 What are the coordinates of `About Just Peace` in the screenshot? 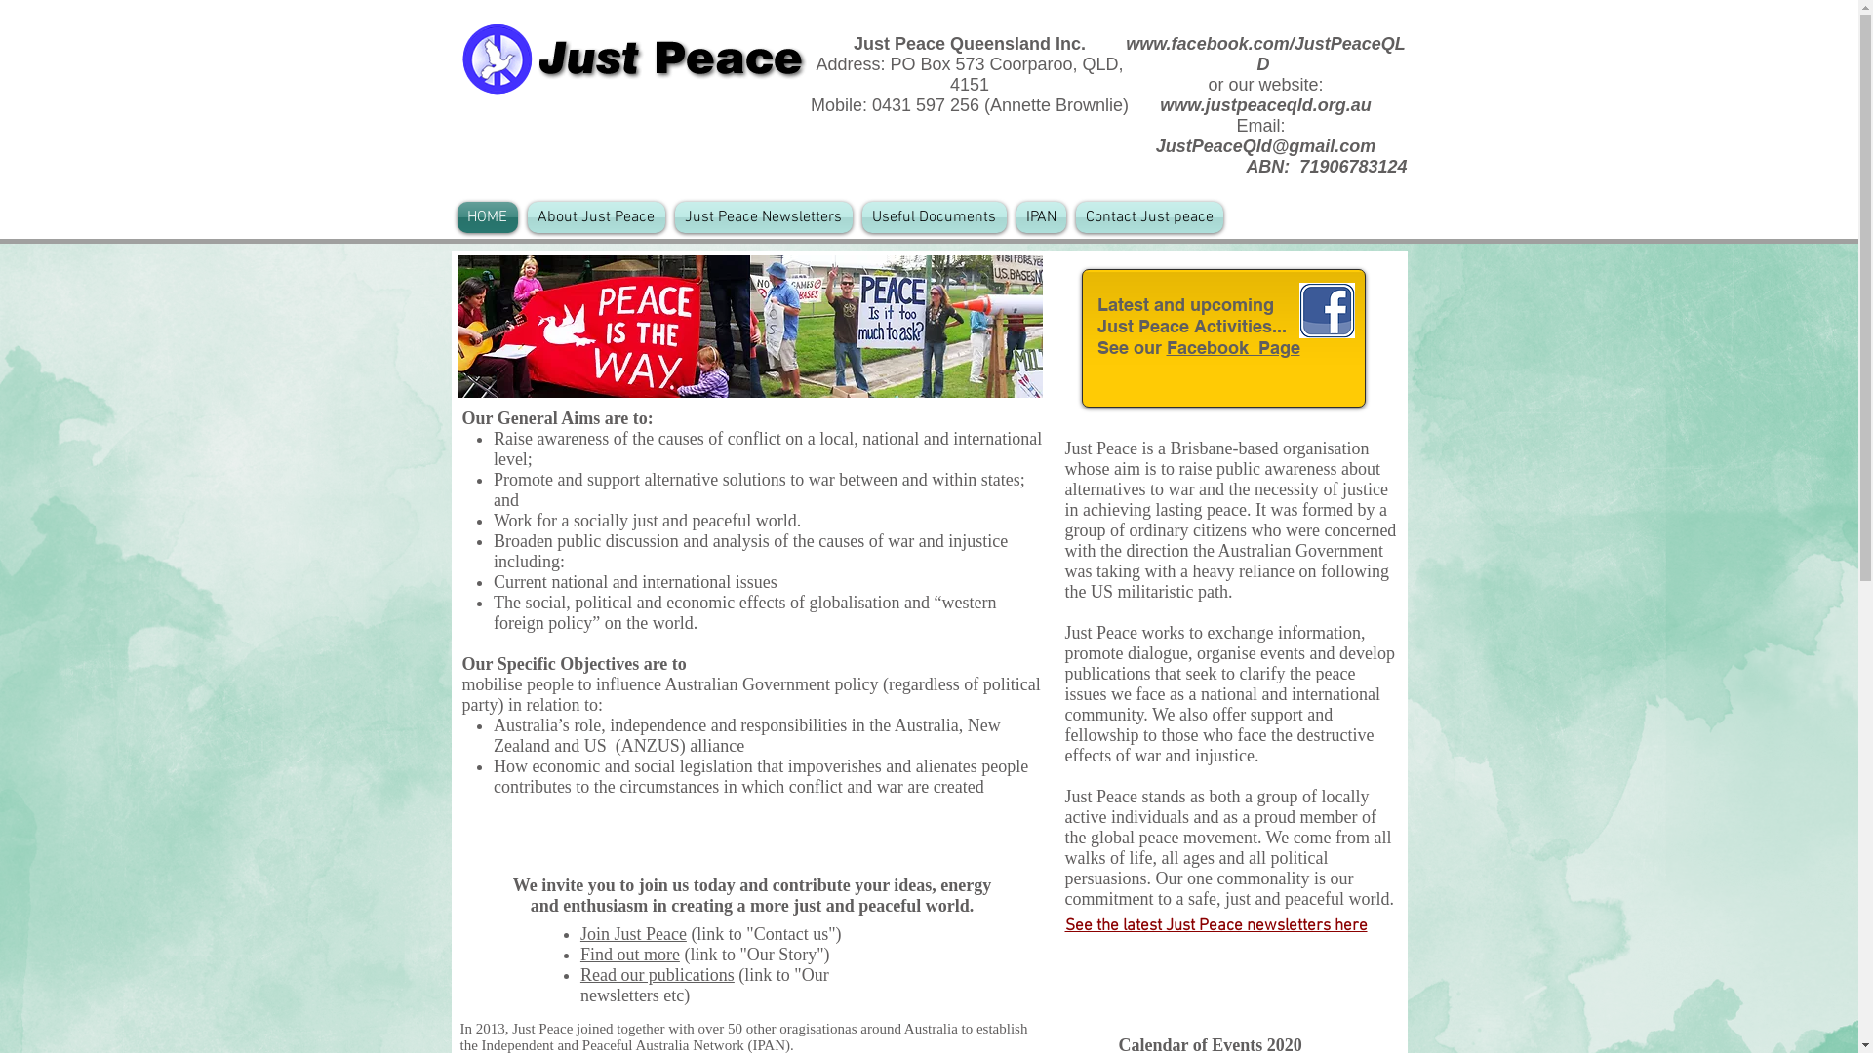 It's located at (597, 217).